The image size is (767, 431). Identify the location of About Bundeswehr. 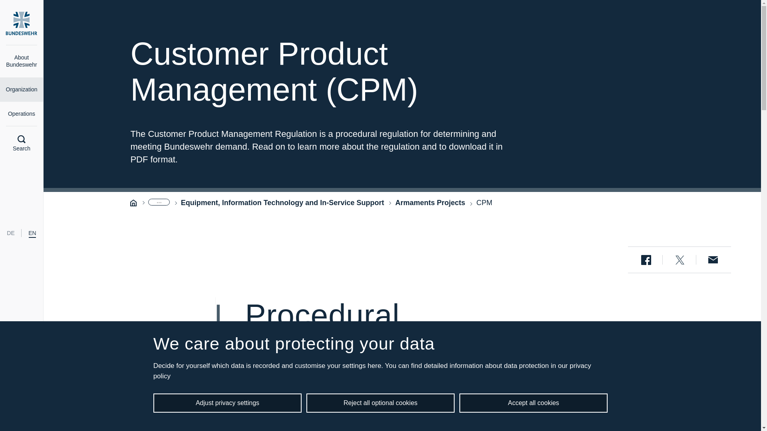
(22, 61).